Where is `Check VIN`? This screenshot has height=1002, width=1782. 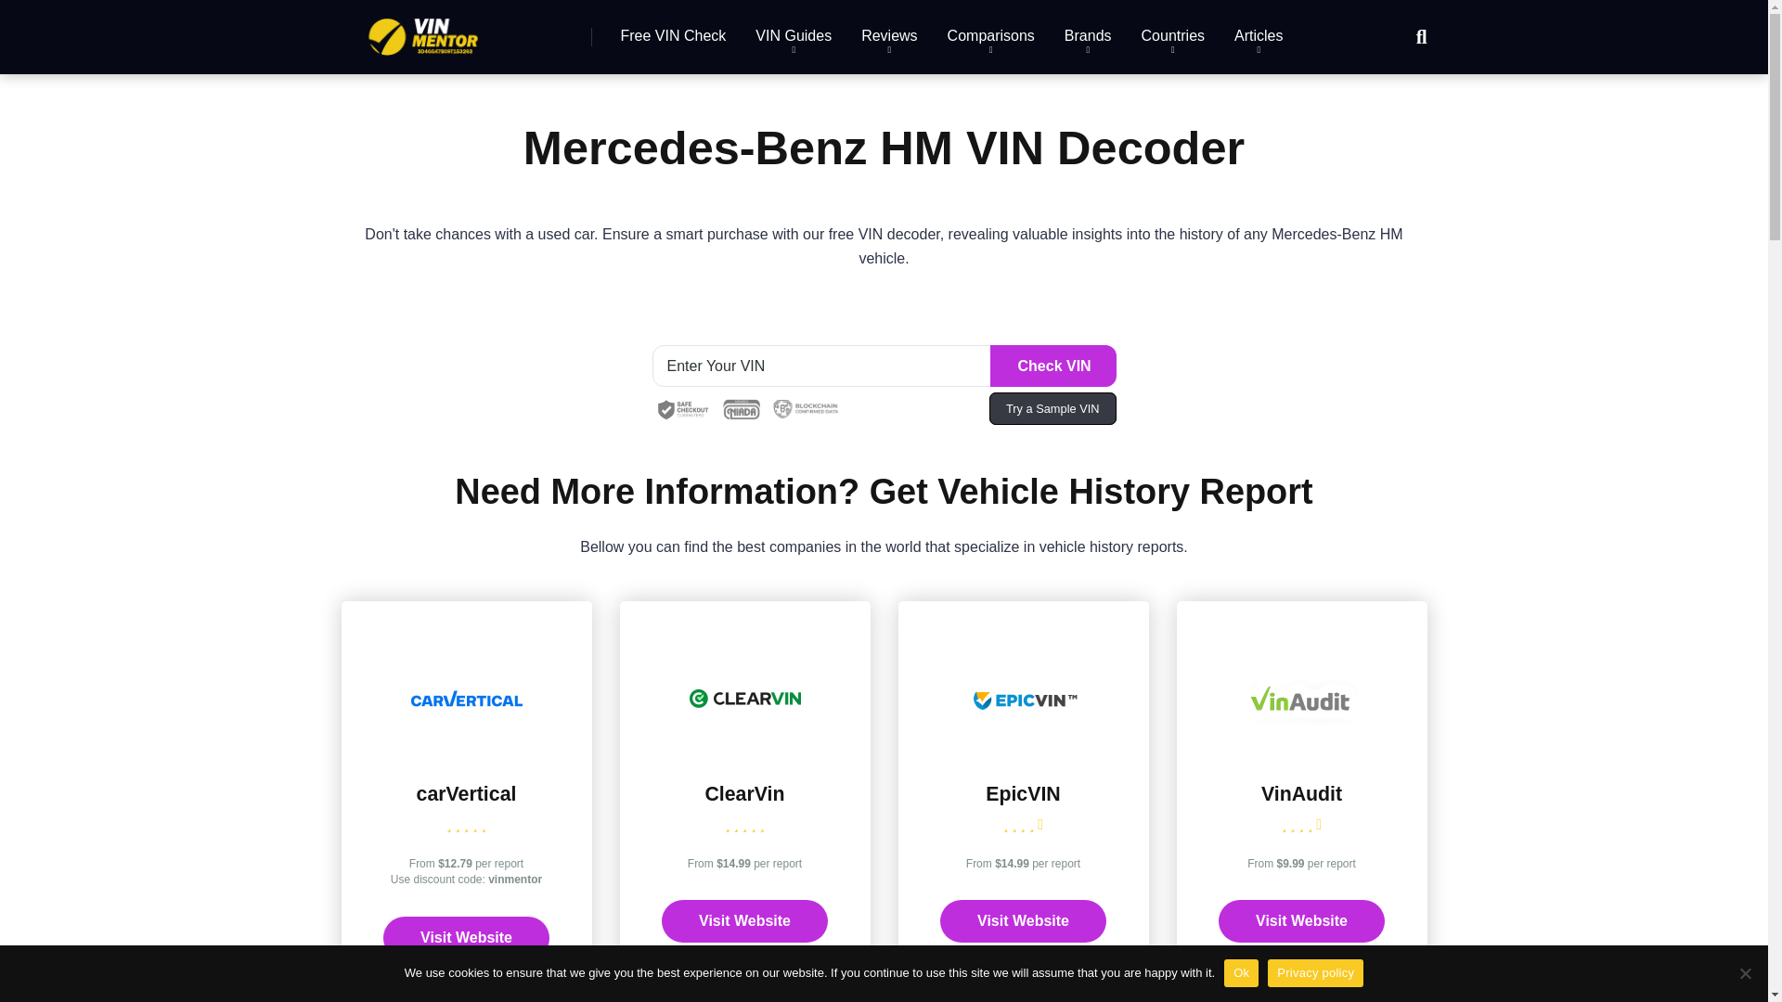
Check VIN is located at coordinates (1052, 366).